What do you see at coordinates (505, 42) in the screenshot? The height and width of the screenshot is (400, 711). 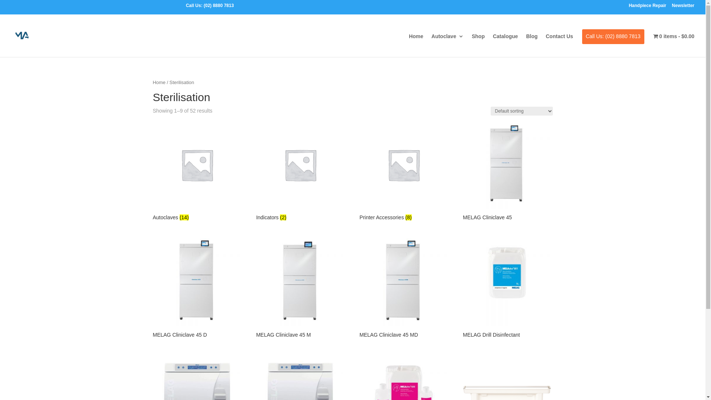 I see `Catalogue` at bounding box center [505, 42].